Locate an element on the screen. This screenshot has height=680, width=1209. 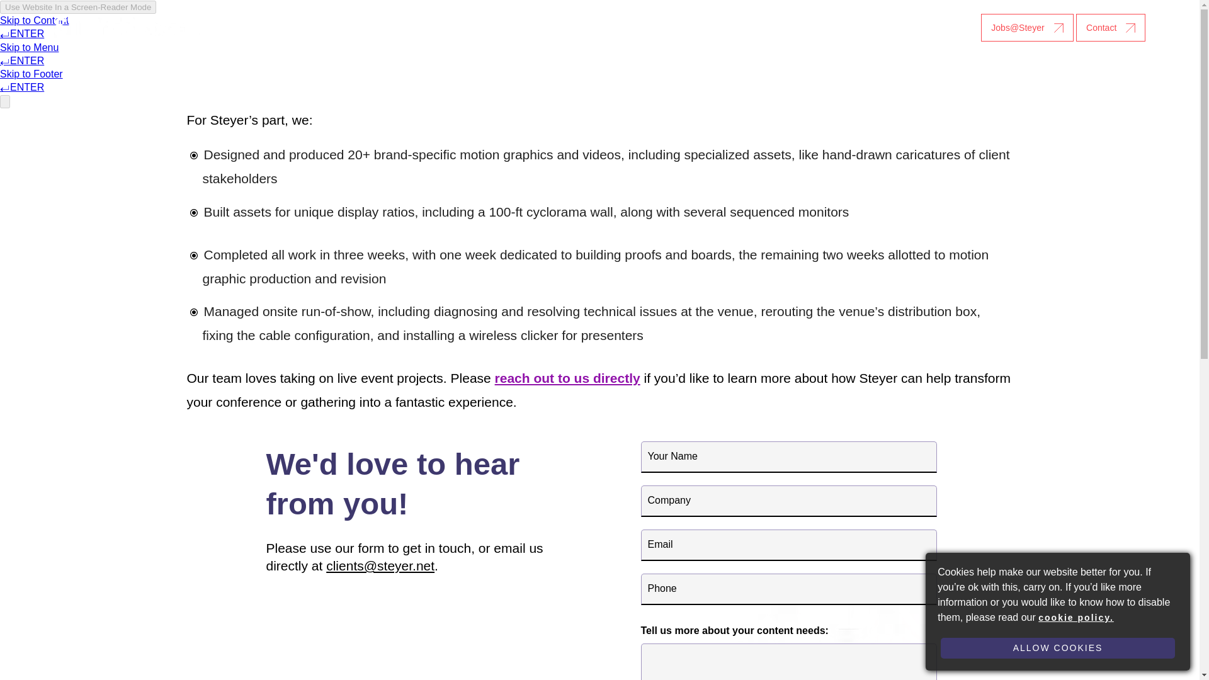
New: Insights - Steyer is located at coordinates (932, 27).